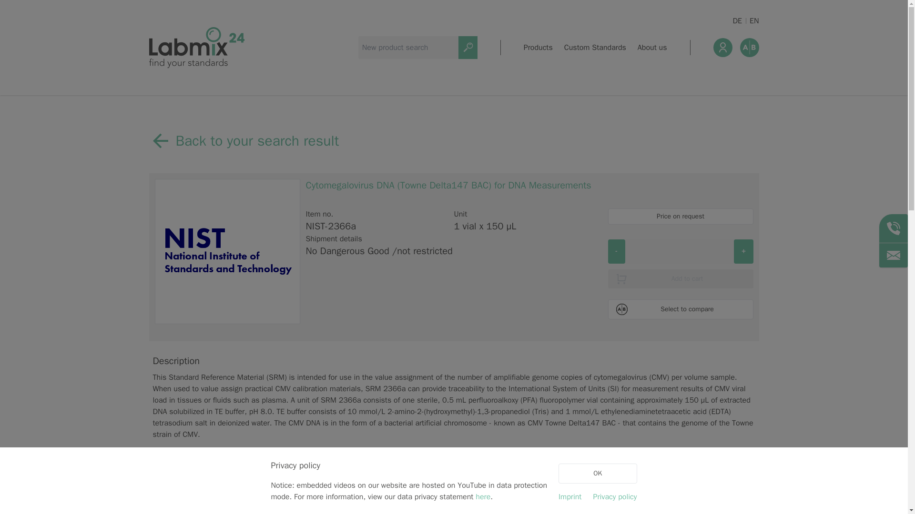 The height and width of the screenshot is (514, 915). Describe the element at coordinates (754, 21) in the screenshot. I see `EN` at that location.